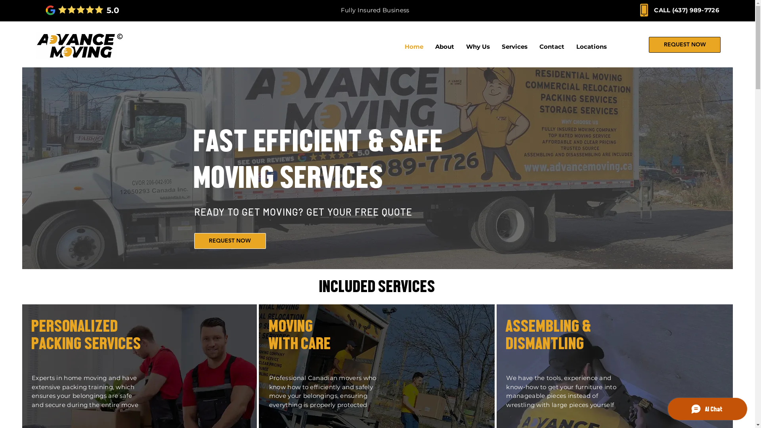 This screenshot has width=761, height=428. Describe the element at coordinates (552, 47) in the screenshot. I see `Contact` at that location.